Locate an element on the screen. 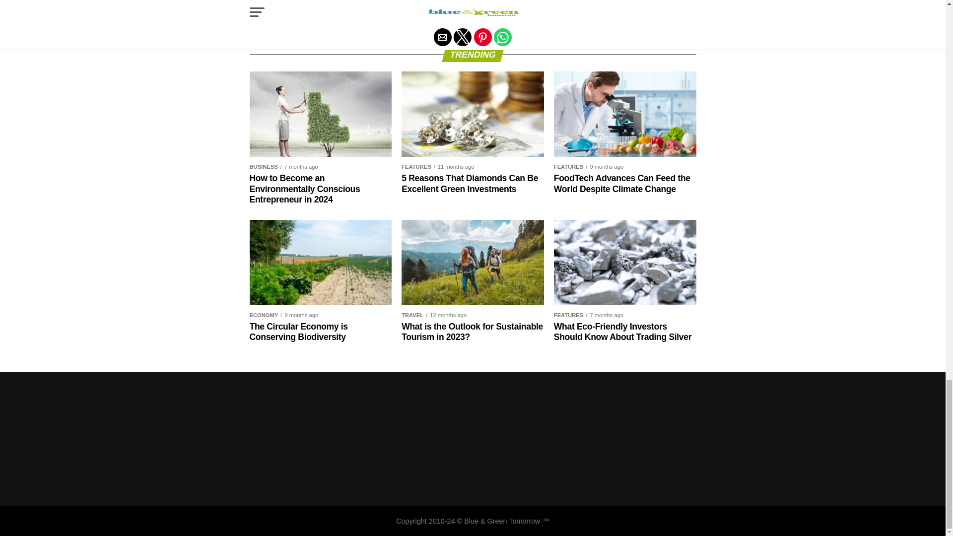 The height and width of the screenshot is (536, 953). CUSTOMER OWNERSHIP is located at coordinates (291, 4).